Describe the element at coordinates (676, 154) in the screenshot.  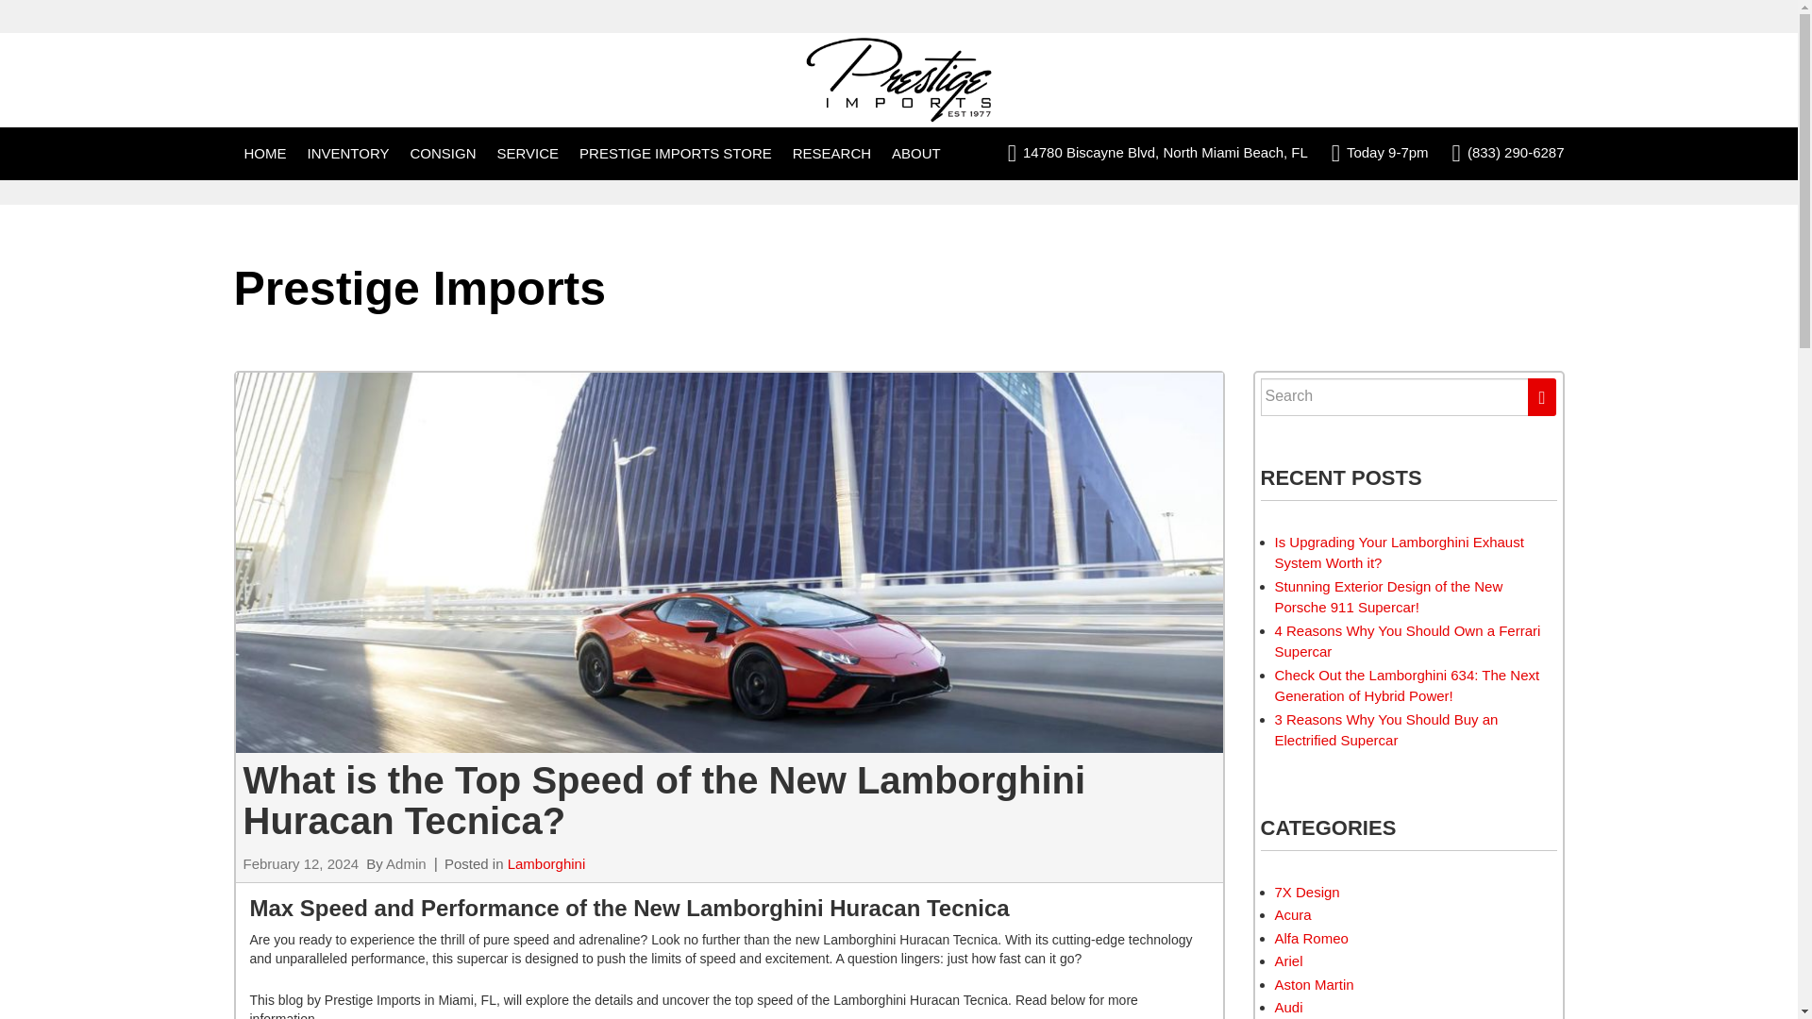
I see `PRESTIGE IMPORTS STORE` at that location.